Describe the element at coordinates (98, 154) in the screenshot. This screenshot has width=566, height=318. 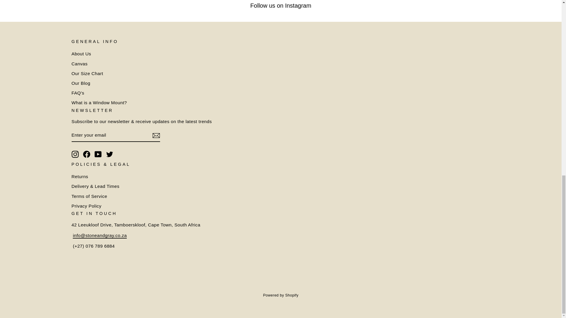
I see `Stone and Gray on YouTube` at that location.